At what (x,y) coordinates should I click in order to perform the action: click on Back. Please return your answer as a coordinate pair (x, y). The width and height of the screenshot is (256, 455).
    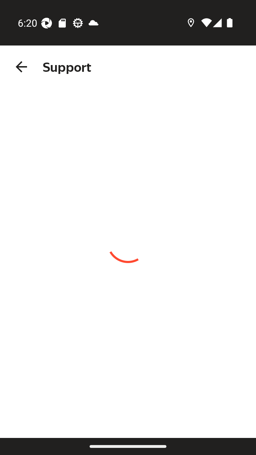
    Looking at the image, I should click on (21, 67).